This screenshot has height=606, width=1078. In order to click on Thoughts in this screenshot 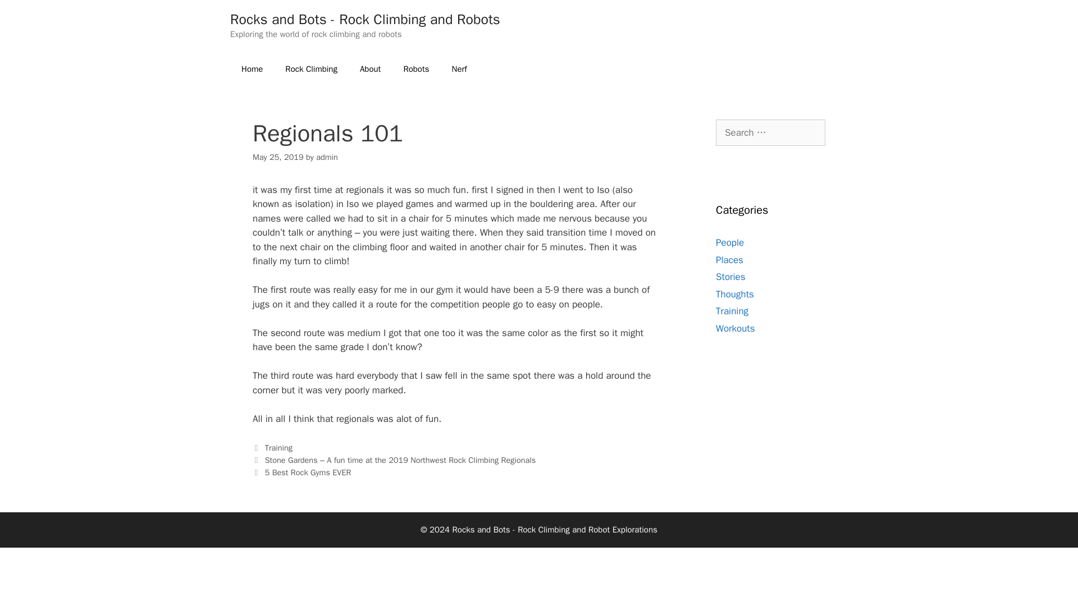, I will do `click(734, 294)`.